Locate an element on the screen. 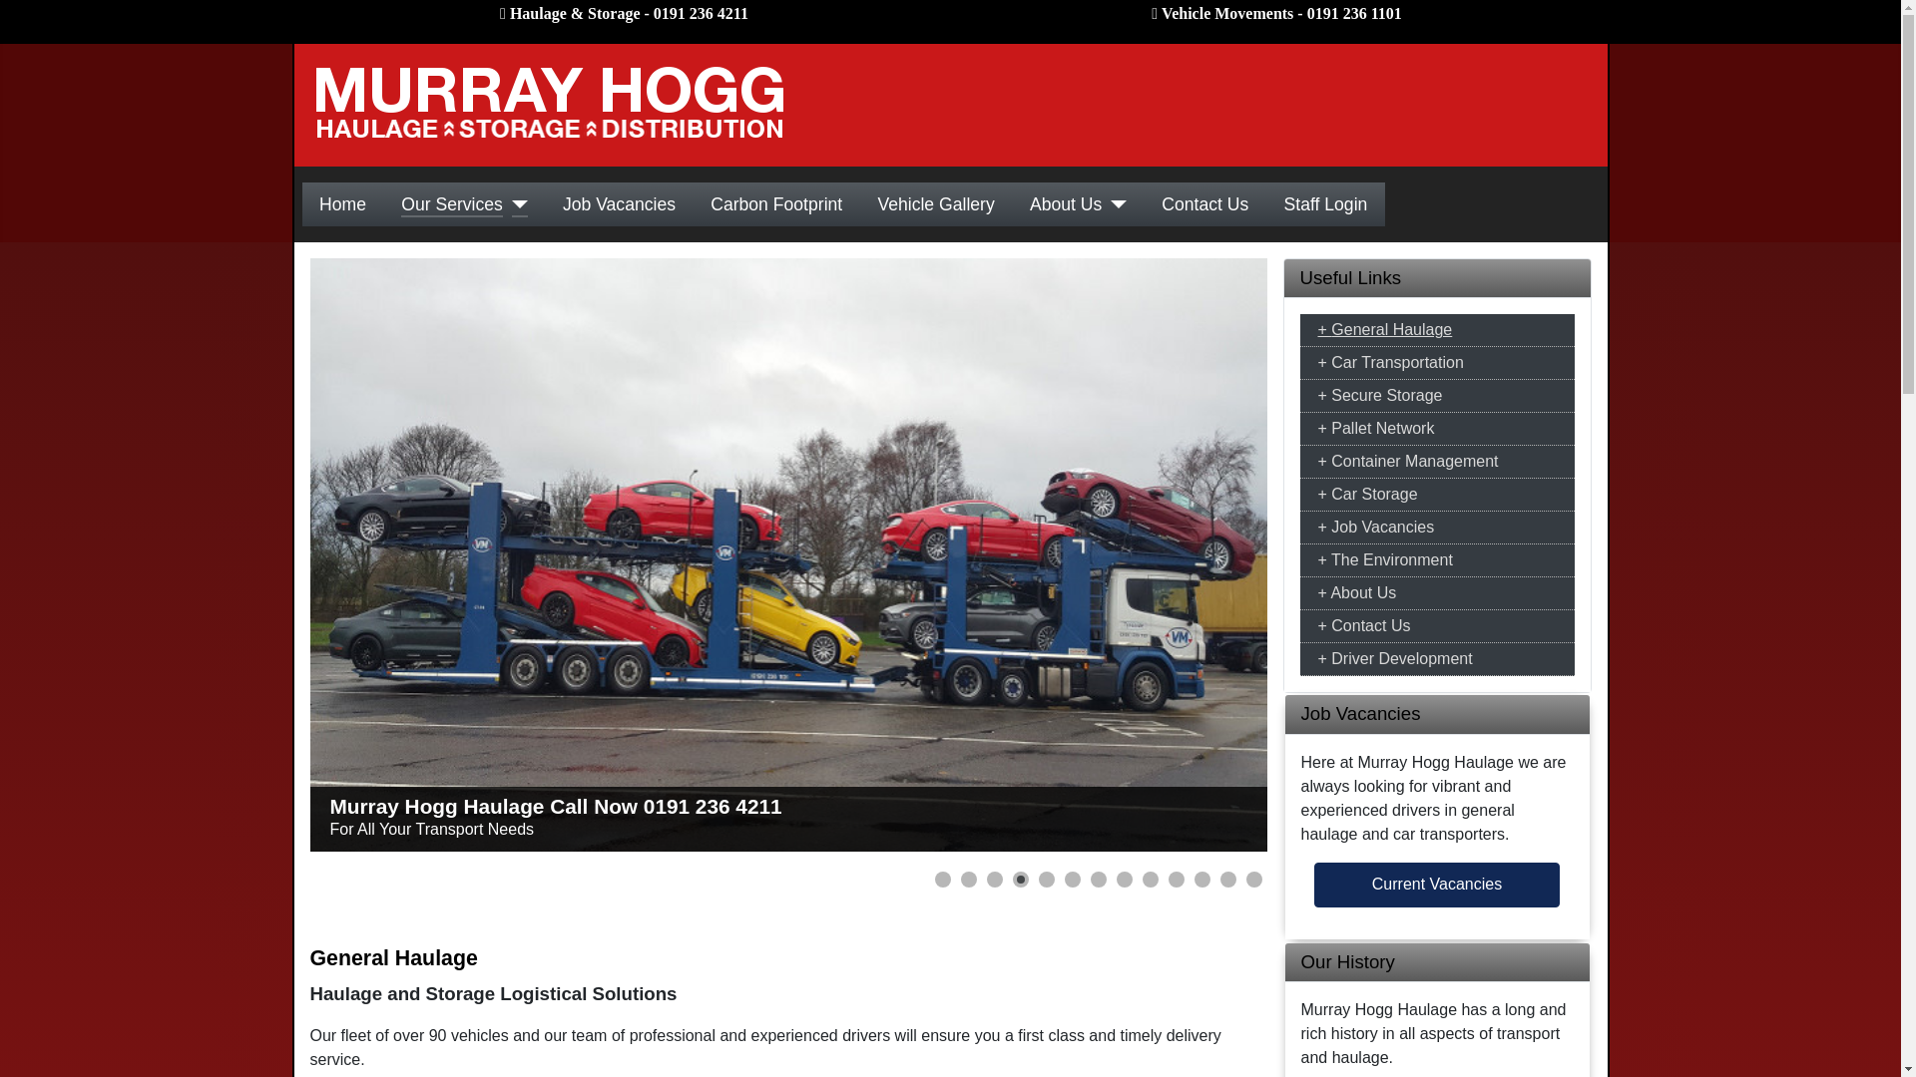 This screenshot has height=1077, width=1916. General Haulage is located at coordinates (1435, 329).